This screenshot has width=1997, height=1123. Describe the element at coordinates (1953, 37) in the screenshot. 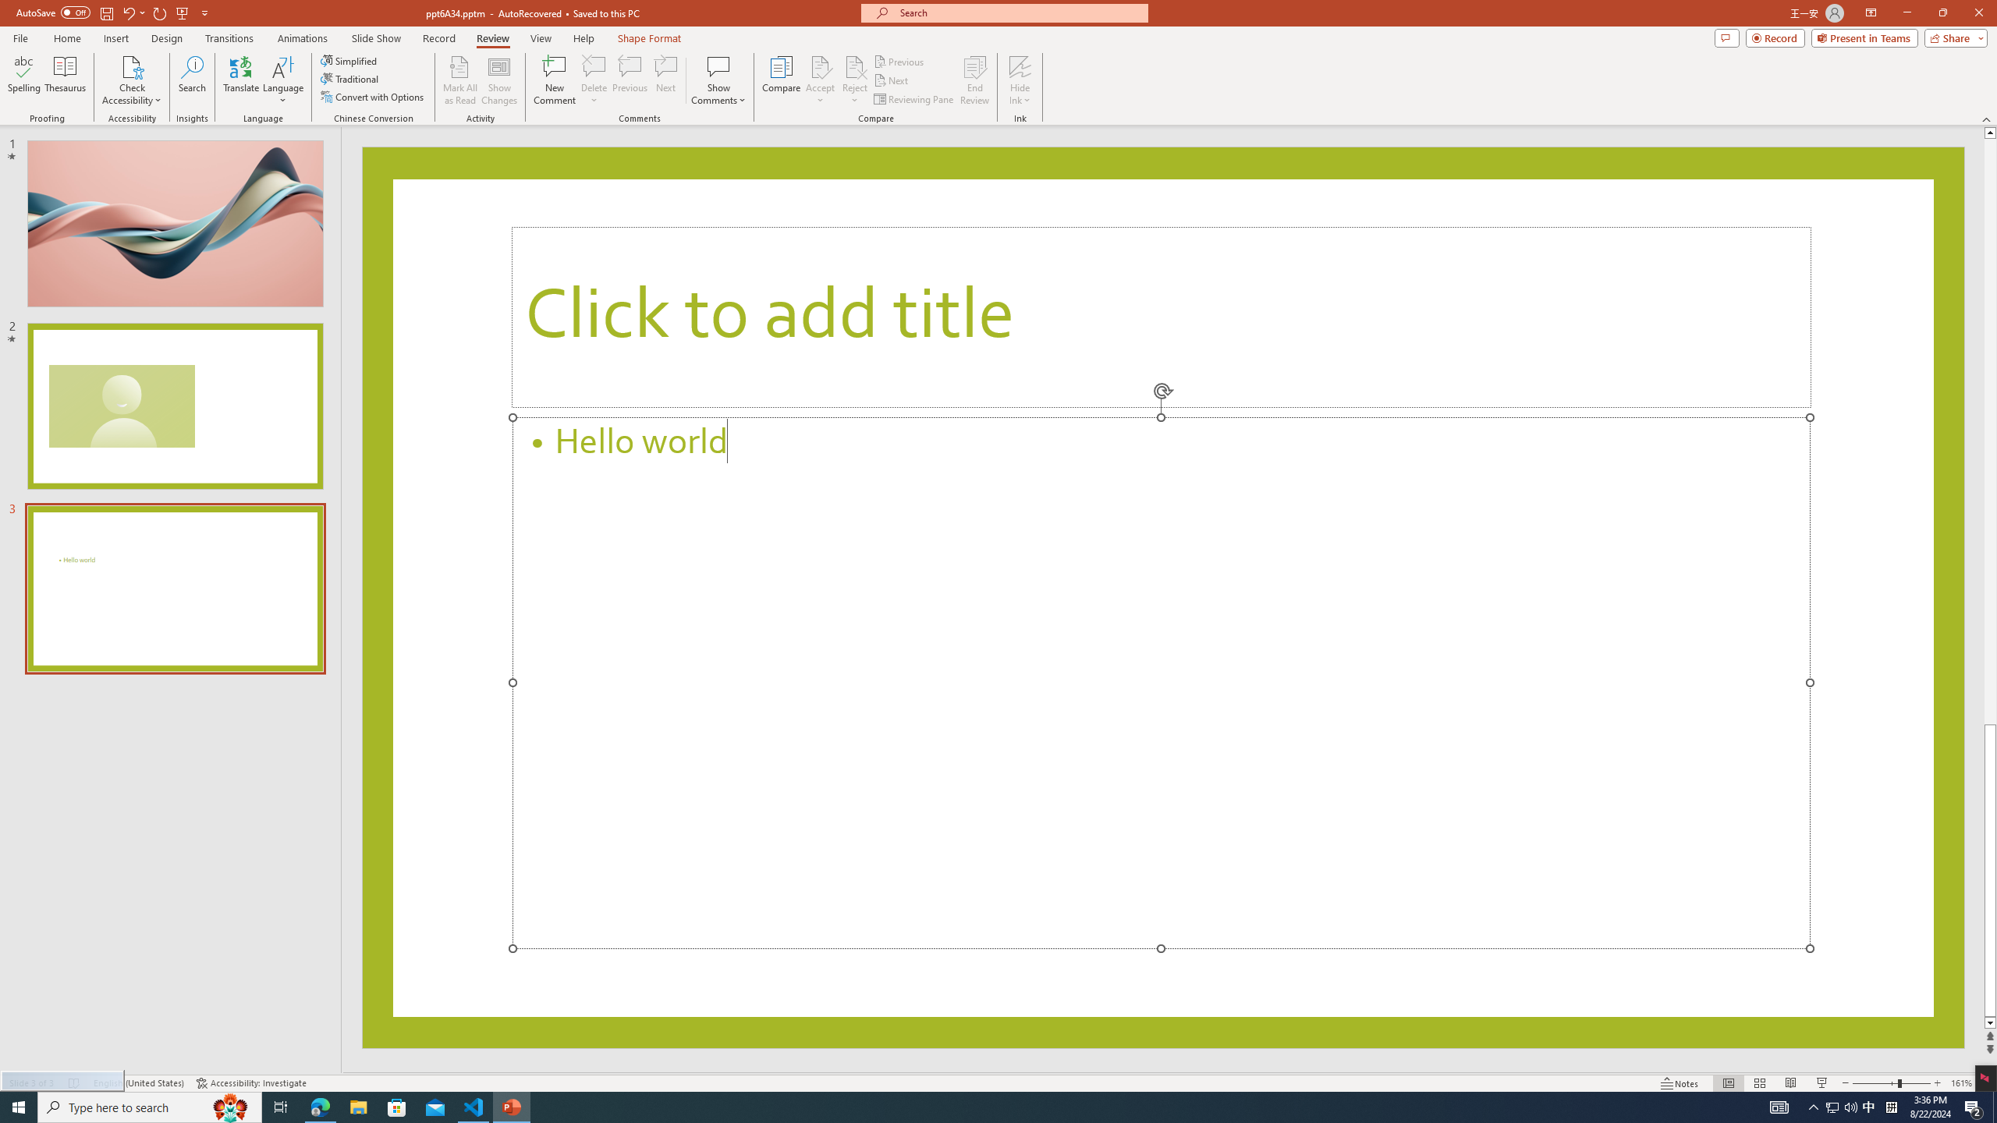

I see `Share` at that location.